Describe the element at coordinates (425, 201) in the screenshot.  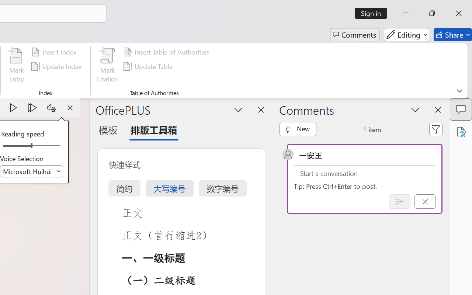
I see `Cancel` at that location.